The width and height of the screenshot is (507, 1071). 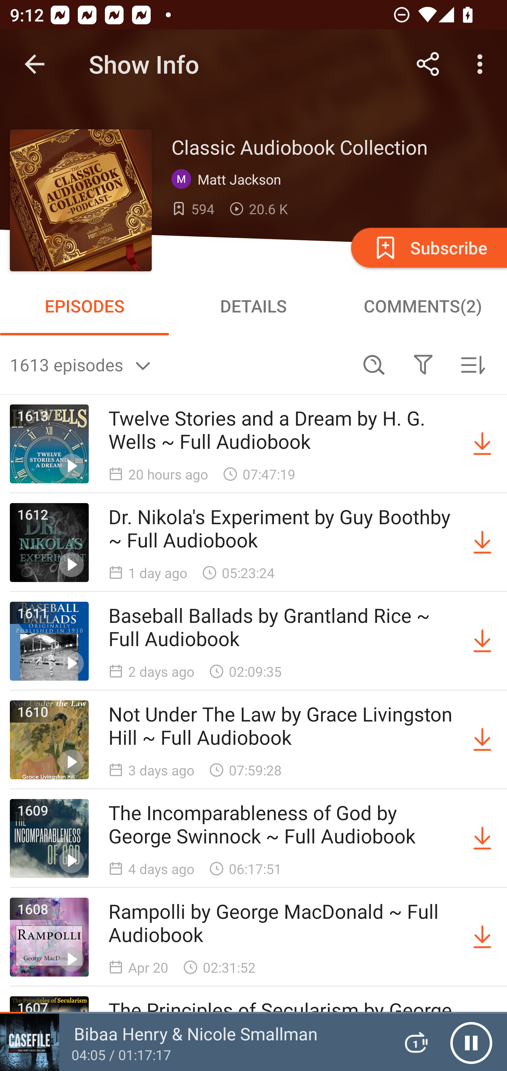 What do you see at coordinates (472, 364) in the screenshot?
I see ` Sorted by newest first` at bounding box center [472, 364].